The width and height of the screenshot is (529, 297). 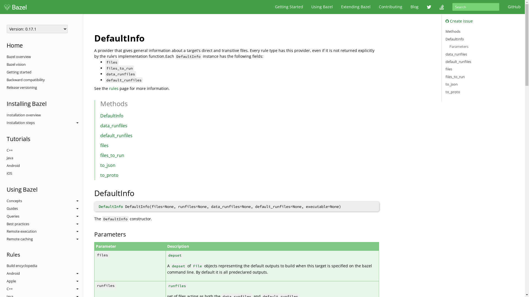 What do you see at coordinates (456, 54) in the screenshot?
I see `data_runfiles` at bounding box center [456, 54].